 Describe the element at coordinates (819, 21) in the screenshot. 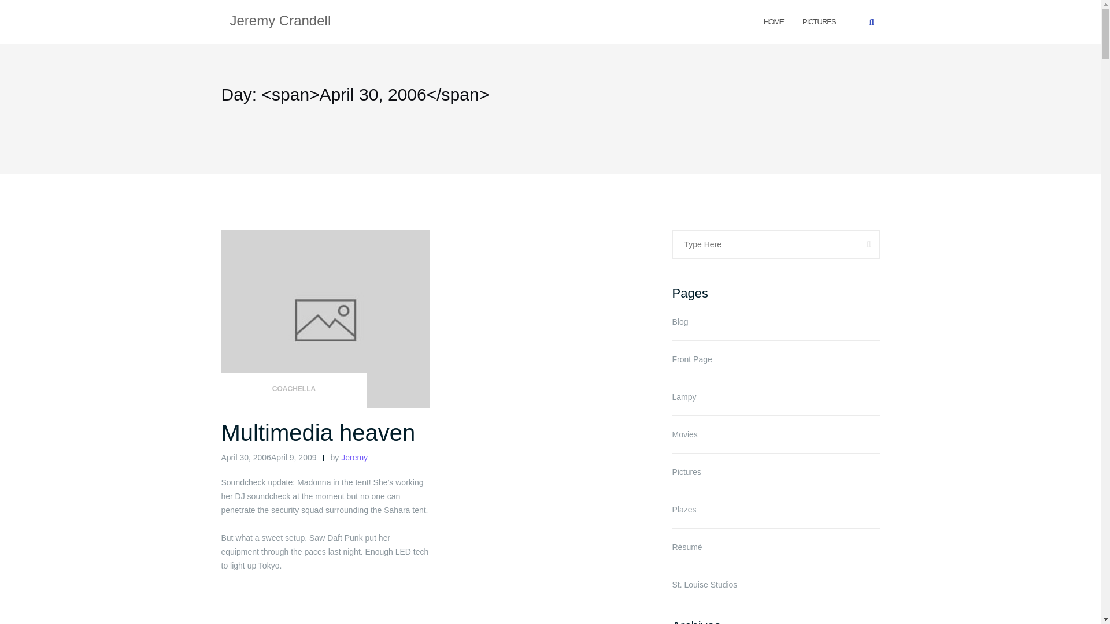

I see `Pictures` at that location.